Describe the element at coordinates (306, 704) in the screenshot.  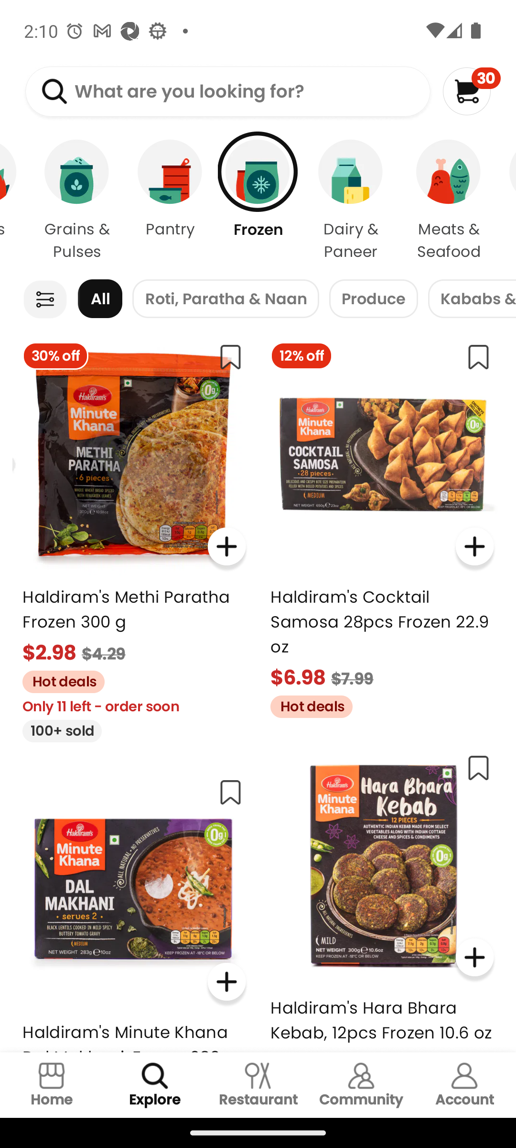
I see `Hot deals` at that location.